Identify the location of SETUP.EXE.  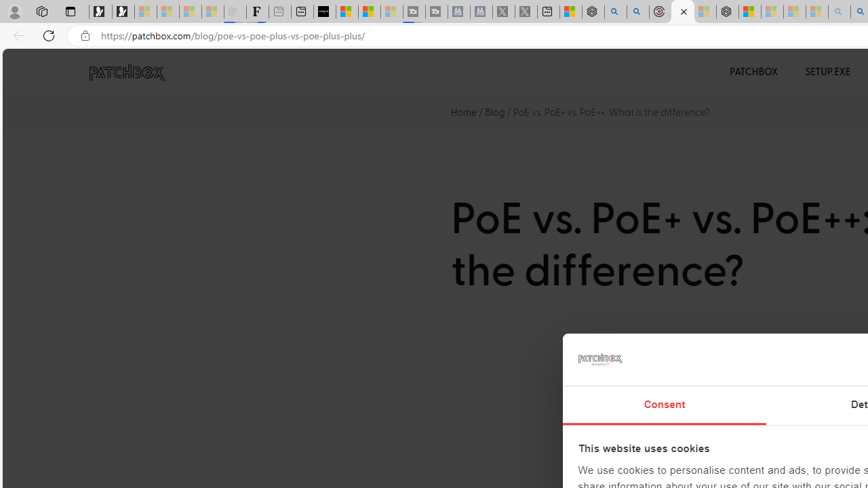
(827, 72).